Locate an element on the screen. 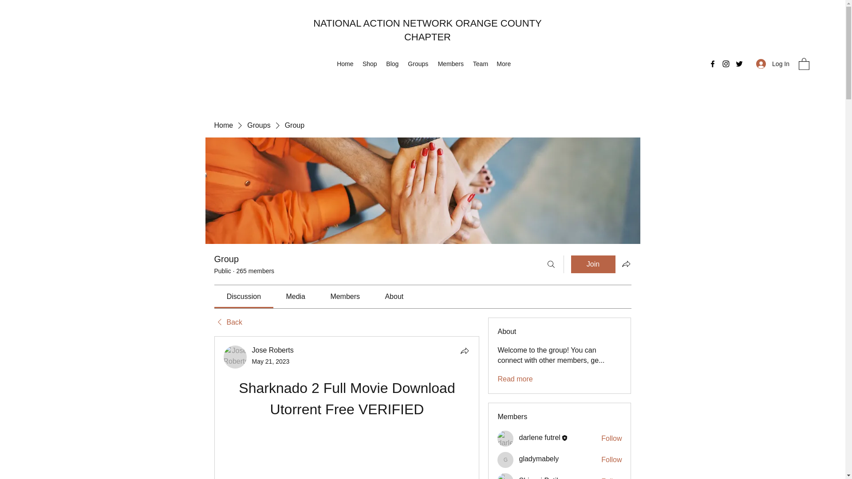 The width and height of the screenshot is (852, 479). Log In is located at coordinates (773, 64).